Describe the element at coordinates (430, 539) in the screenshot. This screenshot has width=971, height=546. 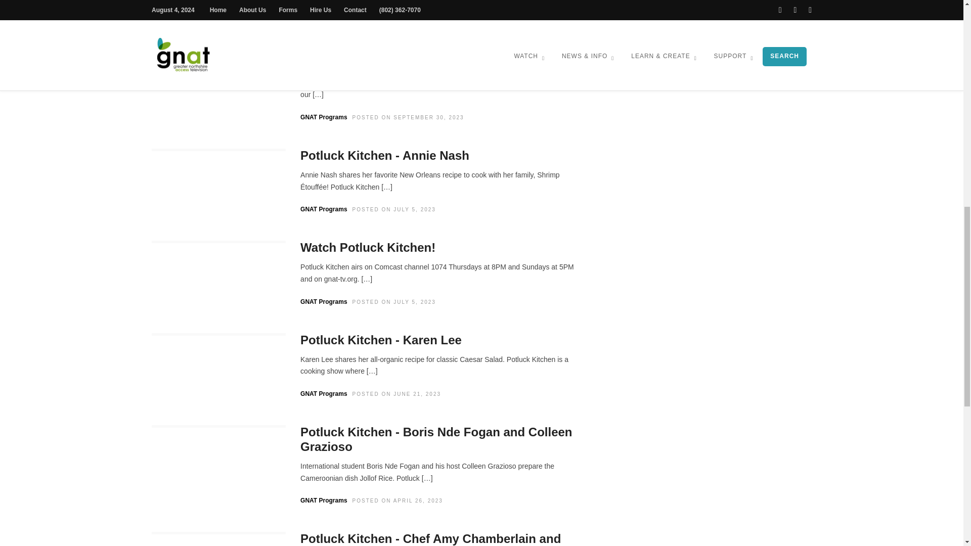
I see `Potluck Kitchen - Chef Amy Chamberlain and Linda Drunsic` at that location.